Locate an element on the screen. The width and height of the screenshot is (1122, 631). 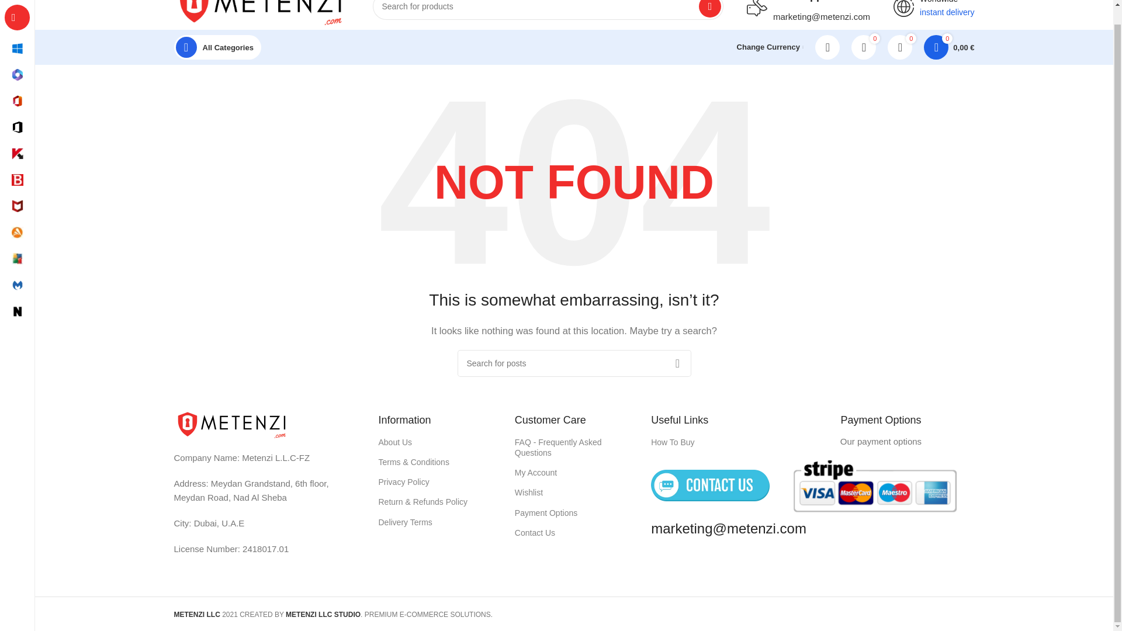
FAQ - Frequently Asked Questions is located at coordinates (574, 447).